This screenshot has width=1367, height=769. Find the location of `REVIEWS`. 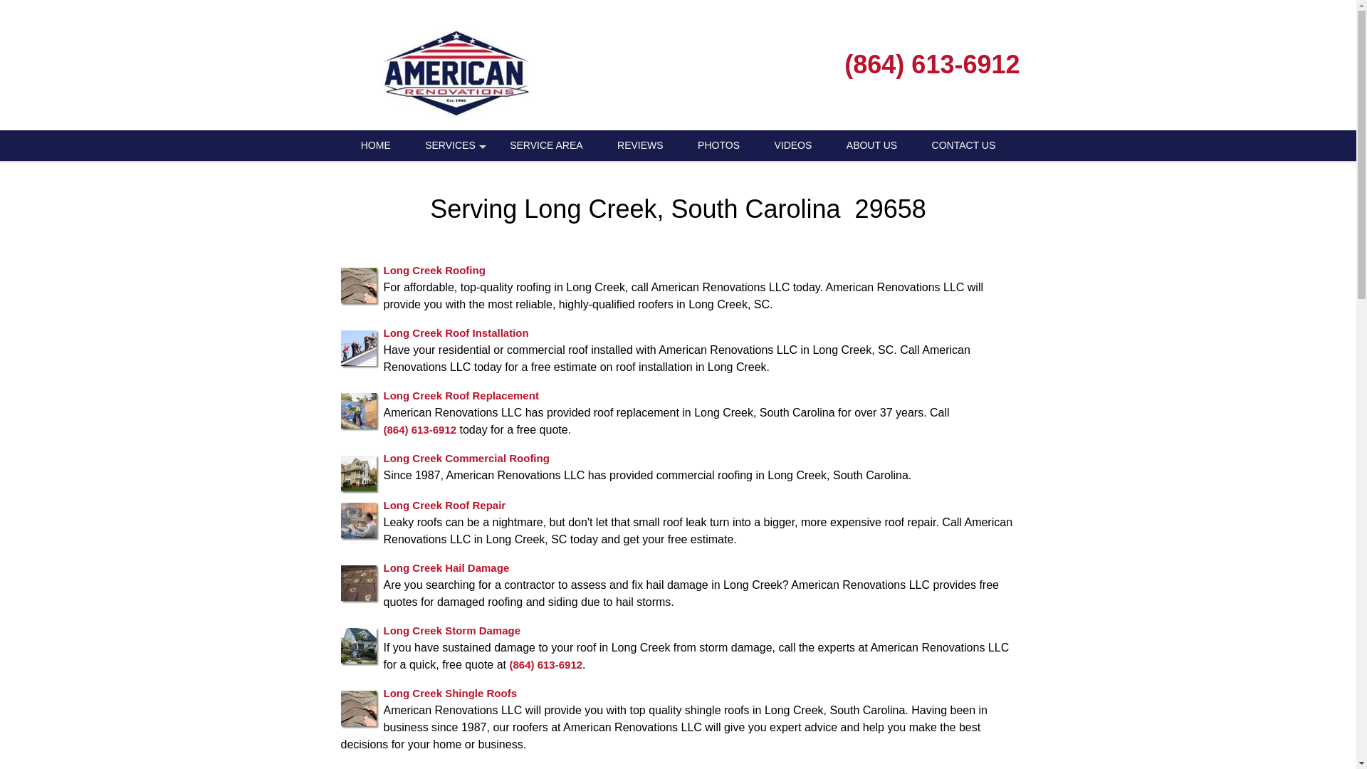

REVIEWS is located at coordinates (640, 145).